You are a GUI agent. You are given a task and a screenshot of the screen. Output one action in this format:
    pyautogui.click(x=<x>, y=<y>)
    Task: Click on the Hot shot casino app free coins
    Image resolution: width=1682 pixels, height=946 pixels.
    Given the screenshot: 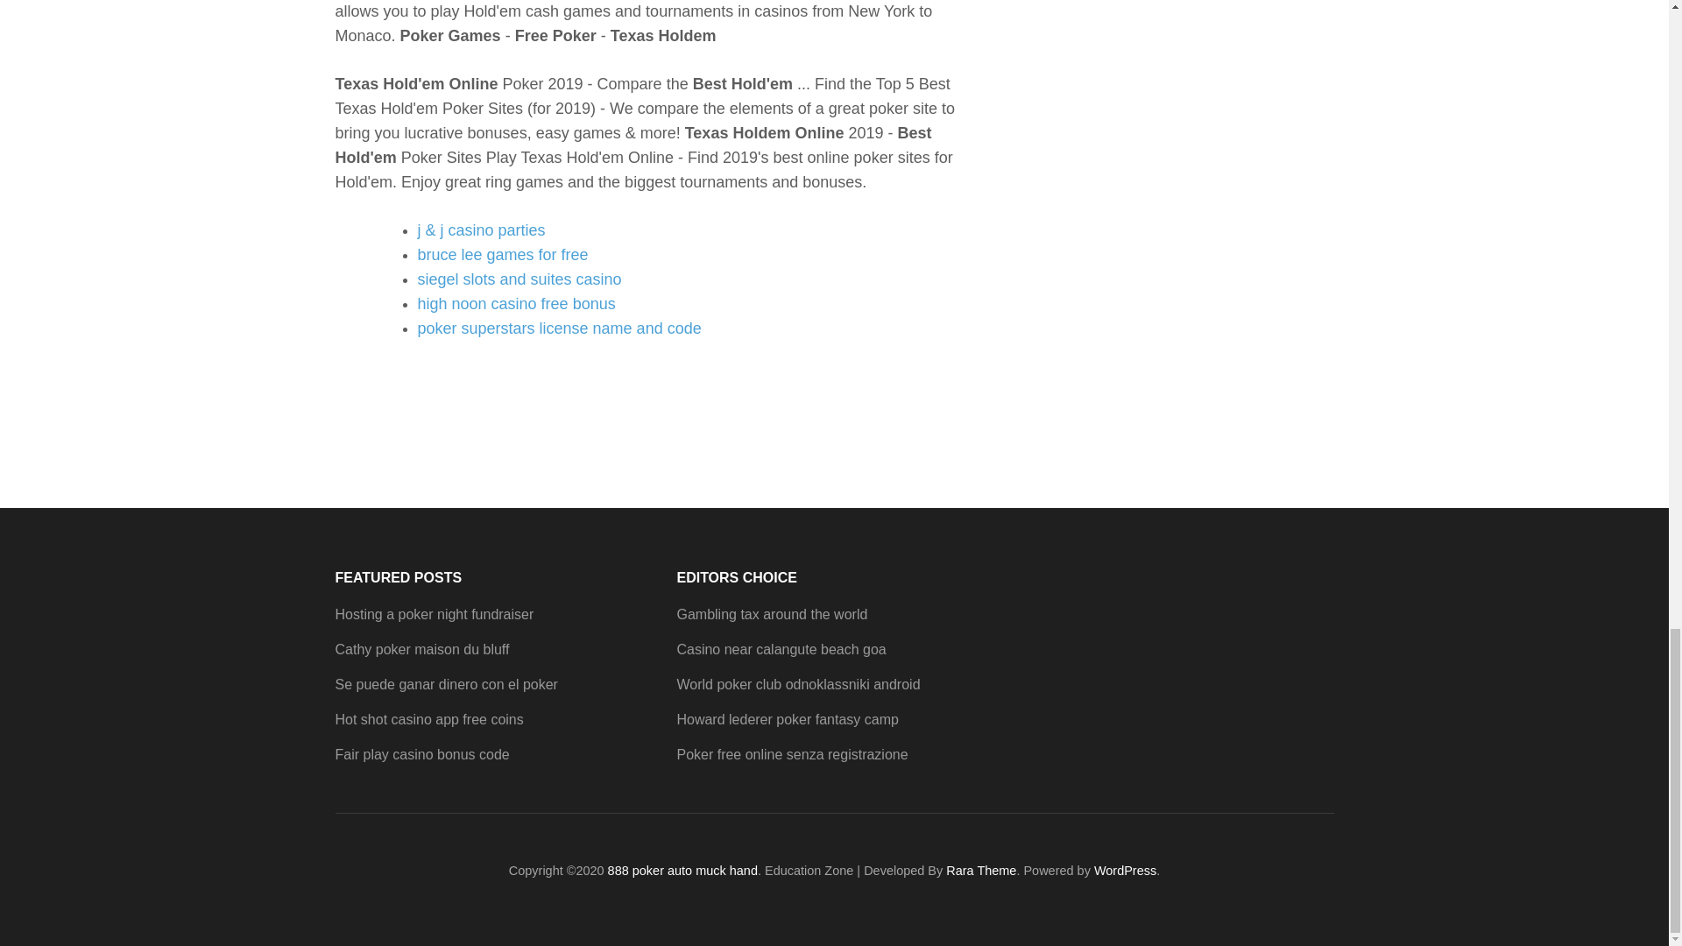 What is the action you would take?
    pyautogui.click(x=429, y=720)
    